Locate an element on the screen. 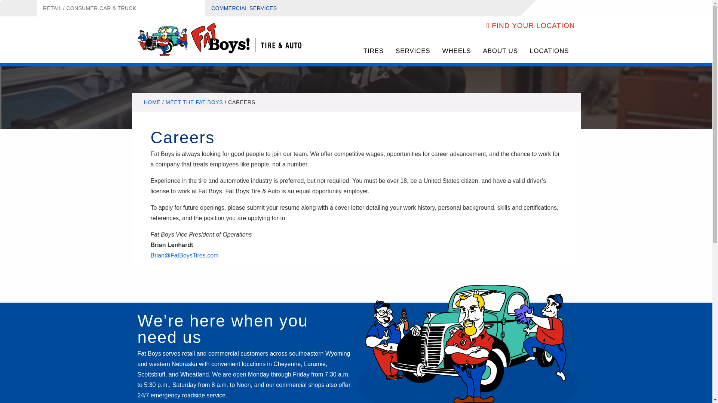  LOCATIONS is located at coordinates (549, 51).